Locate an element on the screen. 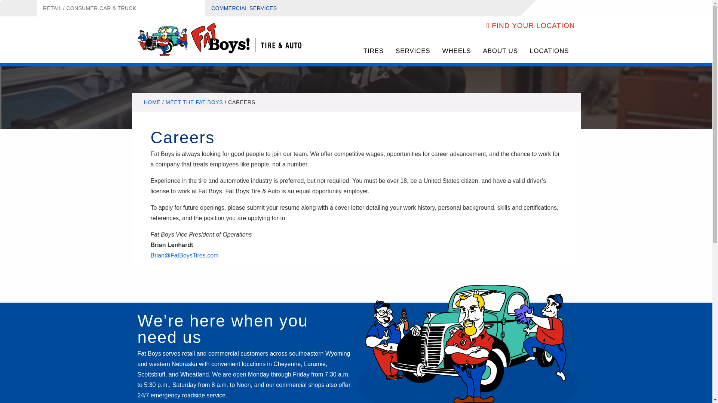  LOCATIONS is located at coordinates (549, 51).